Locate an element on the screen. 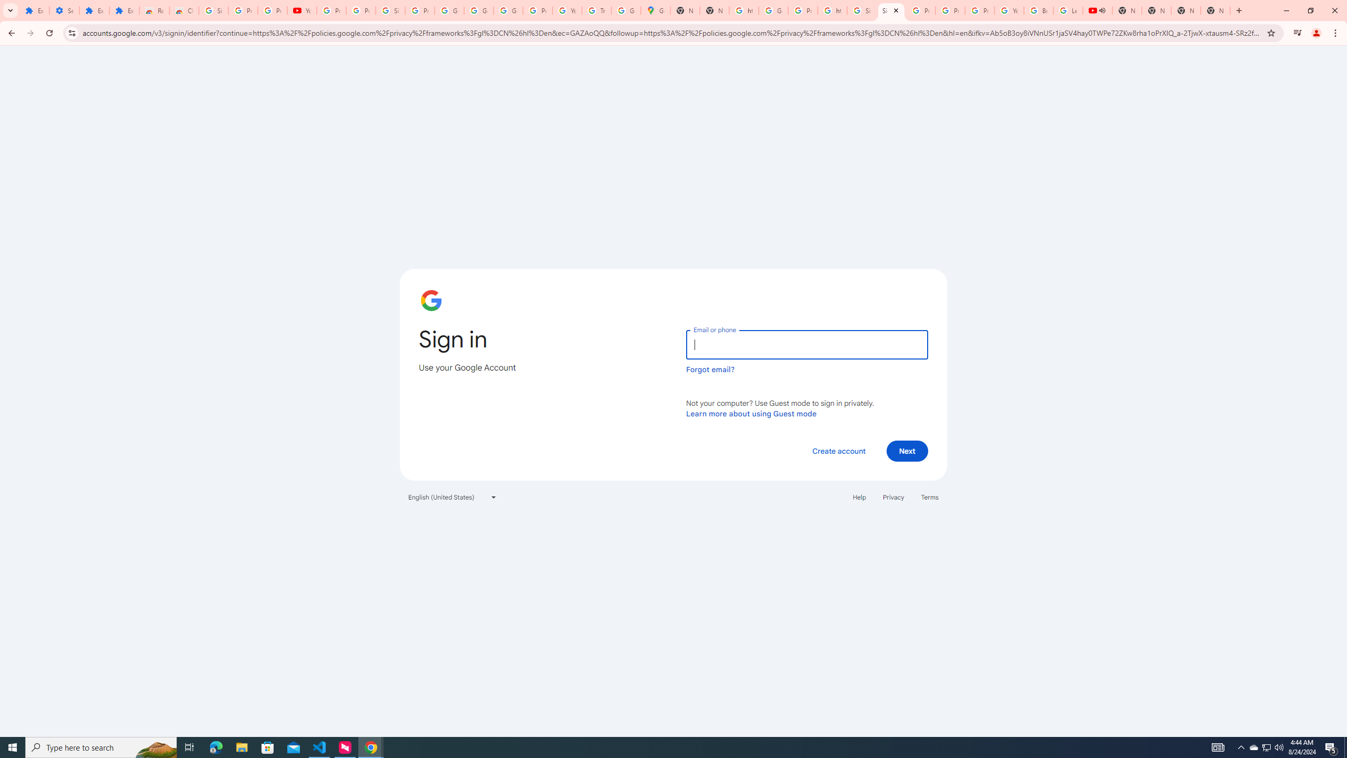 The width and height of the screenshot is (1347, 758). Google Account is located at coordinates (479, 11).